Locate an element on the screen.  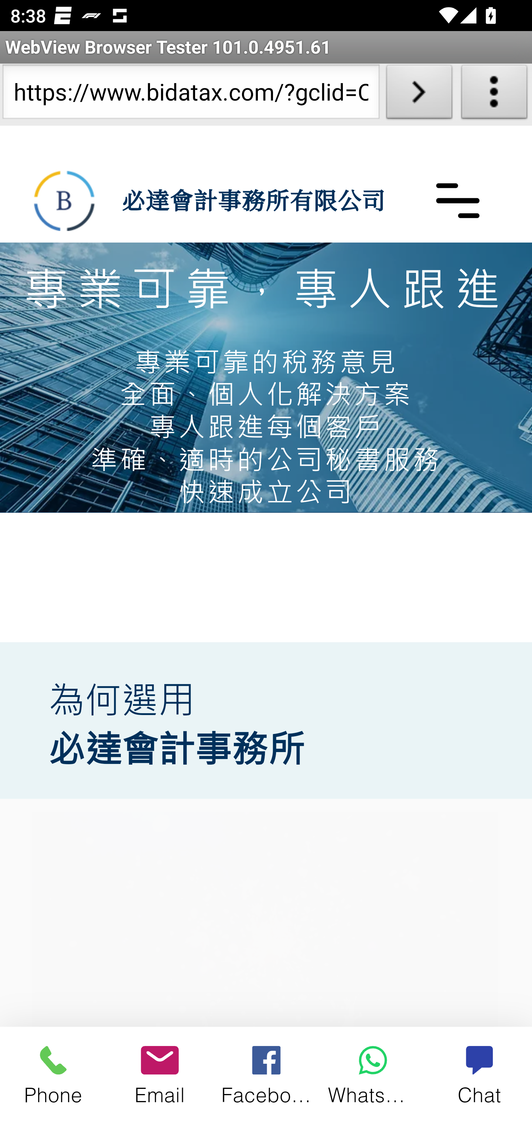
Phone is located at coordinates (53, 1074).